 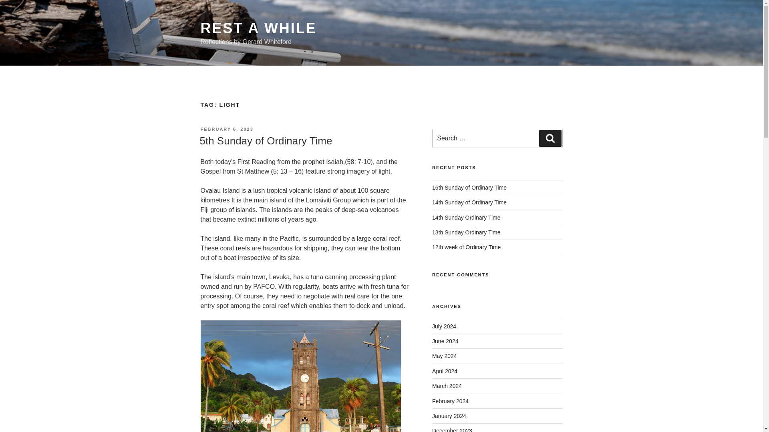 I want to click on REST A WHILE, so click(x=258, y=28).